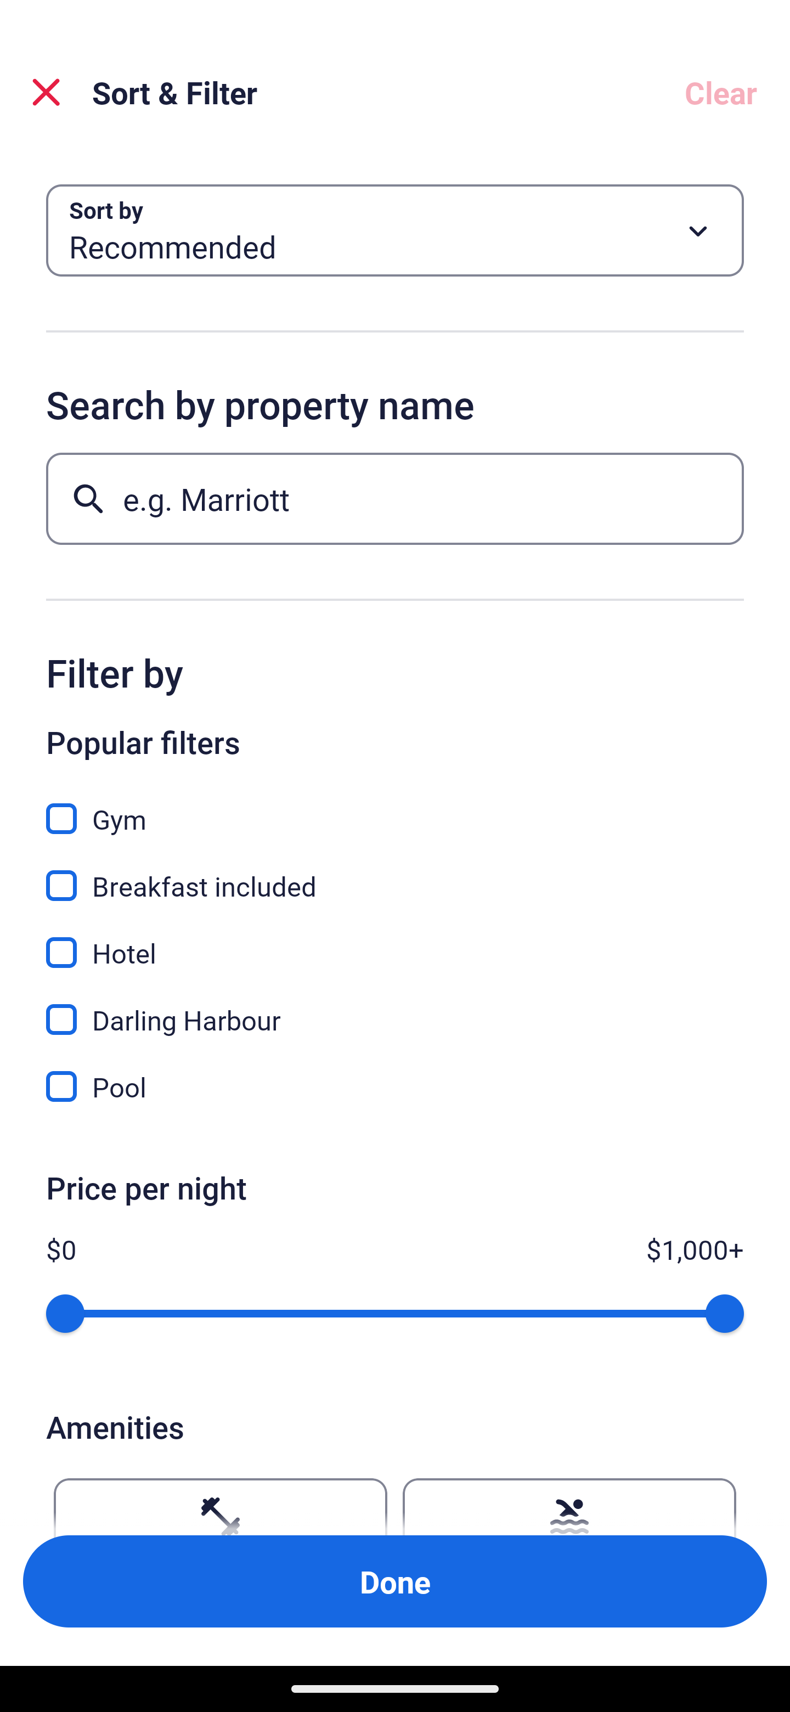  What do you see at coordinates (395, 874) in the screenshot?
I see `Breakfast included, Breakfast included` at bounding box center [395, 874].